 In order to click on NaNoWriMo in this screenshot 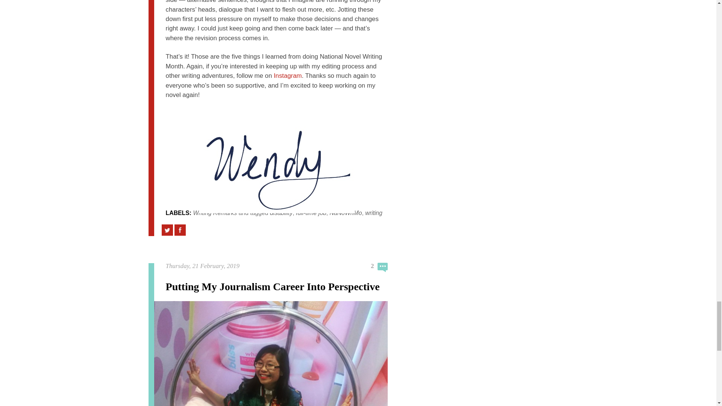, I will do `click(346, 213)`.